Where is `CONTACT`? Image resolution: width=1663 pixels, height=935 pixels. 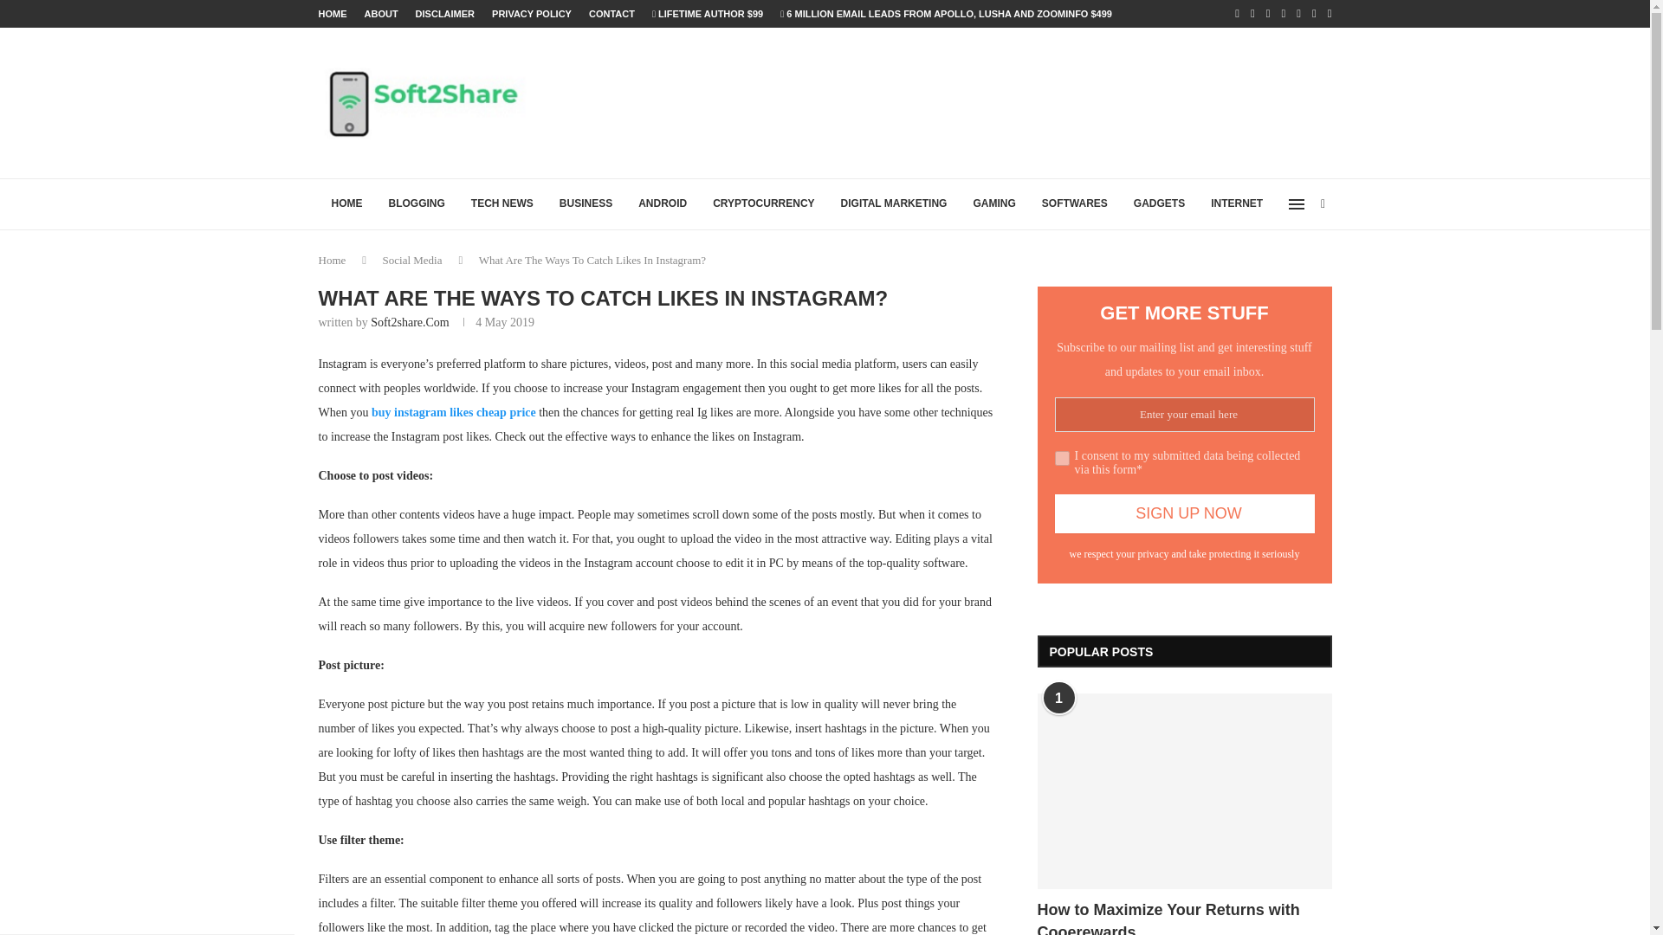
CONTACT is located at coordinates (611, 14).